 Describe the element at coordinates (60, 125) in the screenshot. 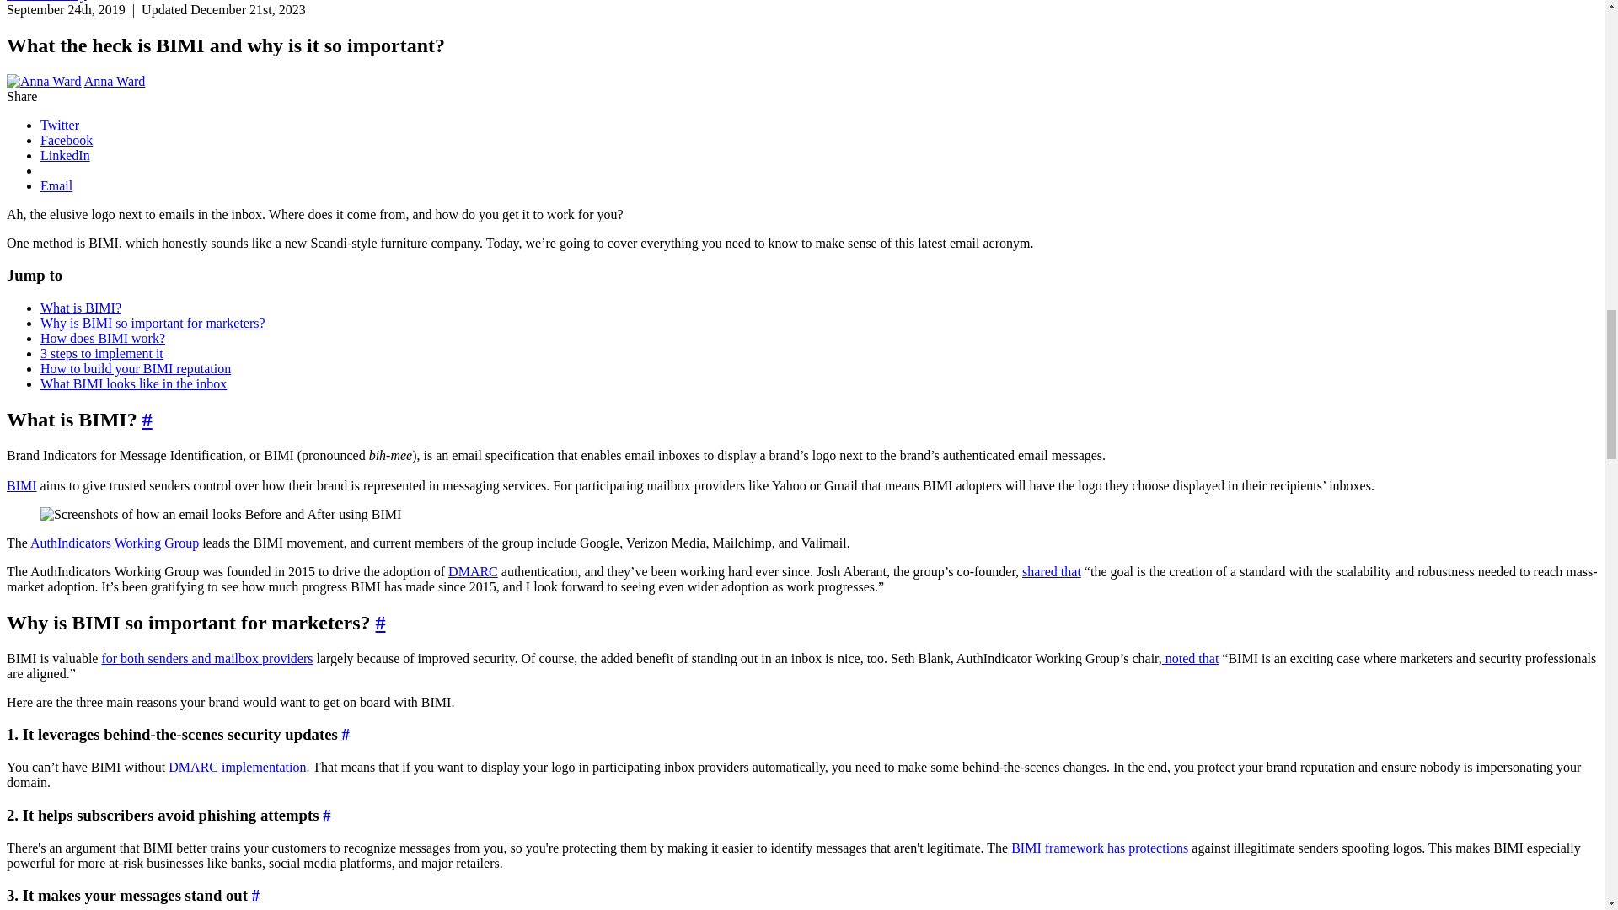

I see `Share on Twitter` at that location.